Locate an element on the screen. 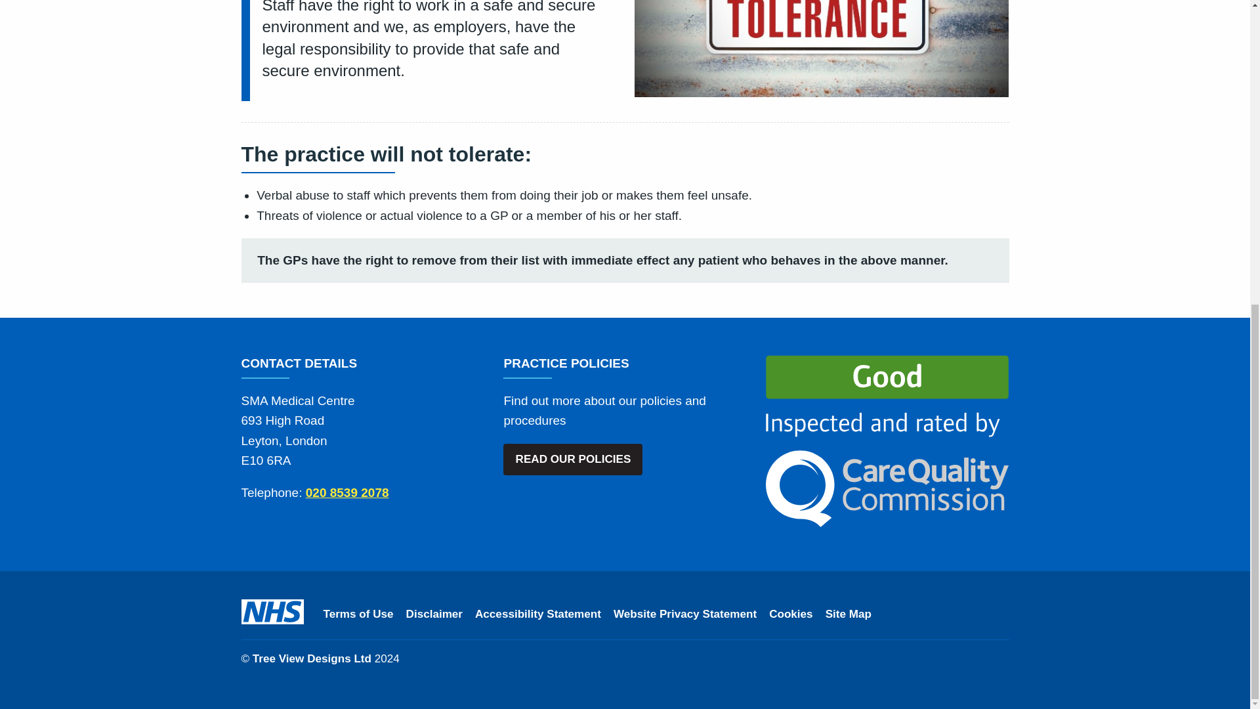 This screenshot has width=1260, height=709. The NHS Logo is located at coordinates (272, 612).